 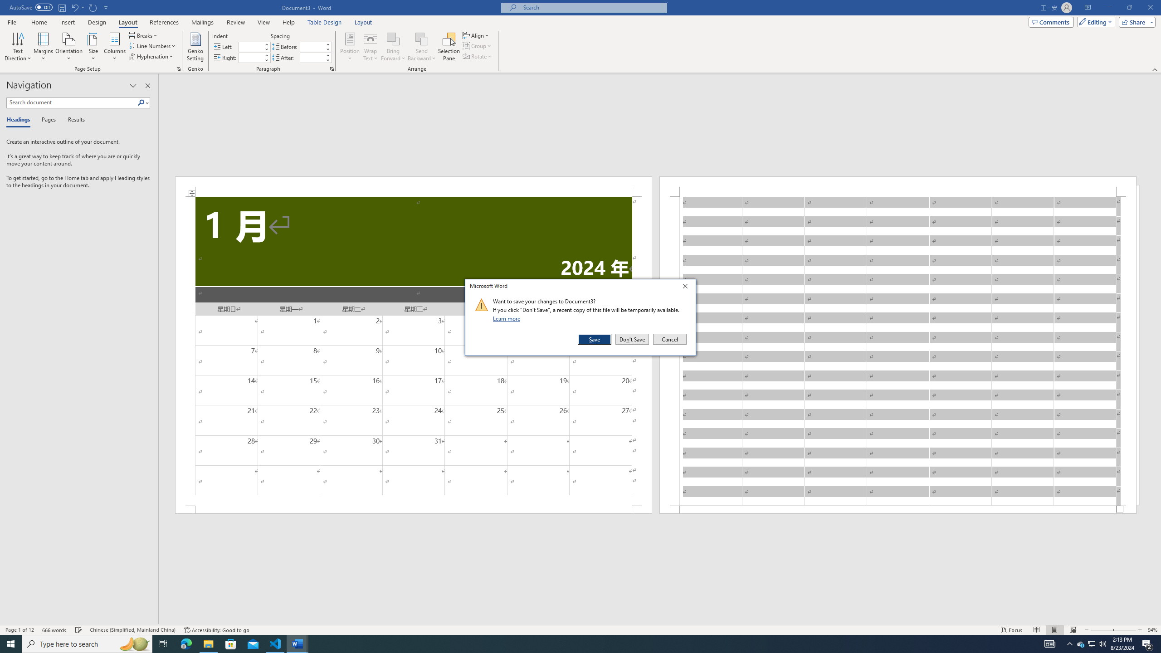 I want to click on Microsoft Edge, so click(x=186, y=644).